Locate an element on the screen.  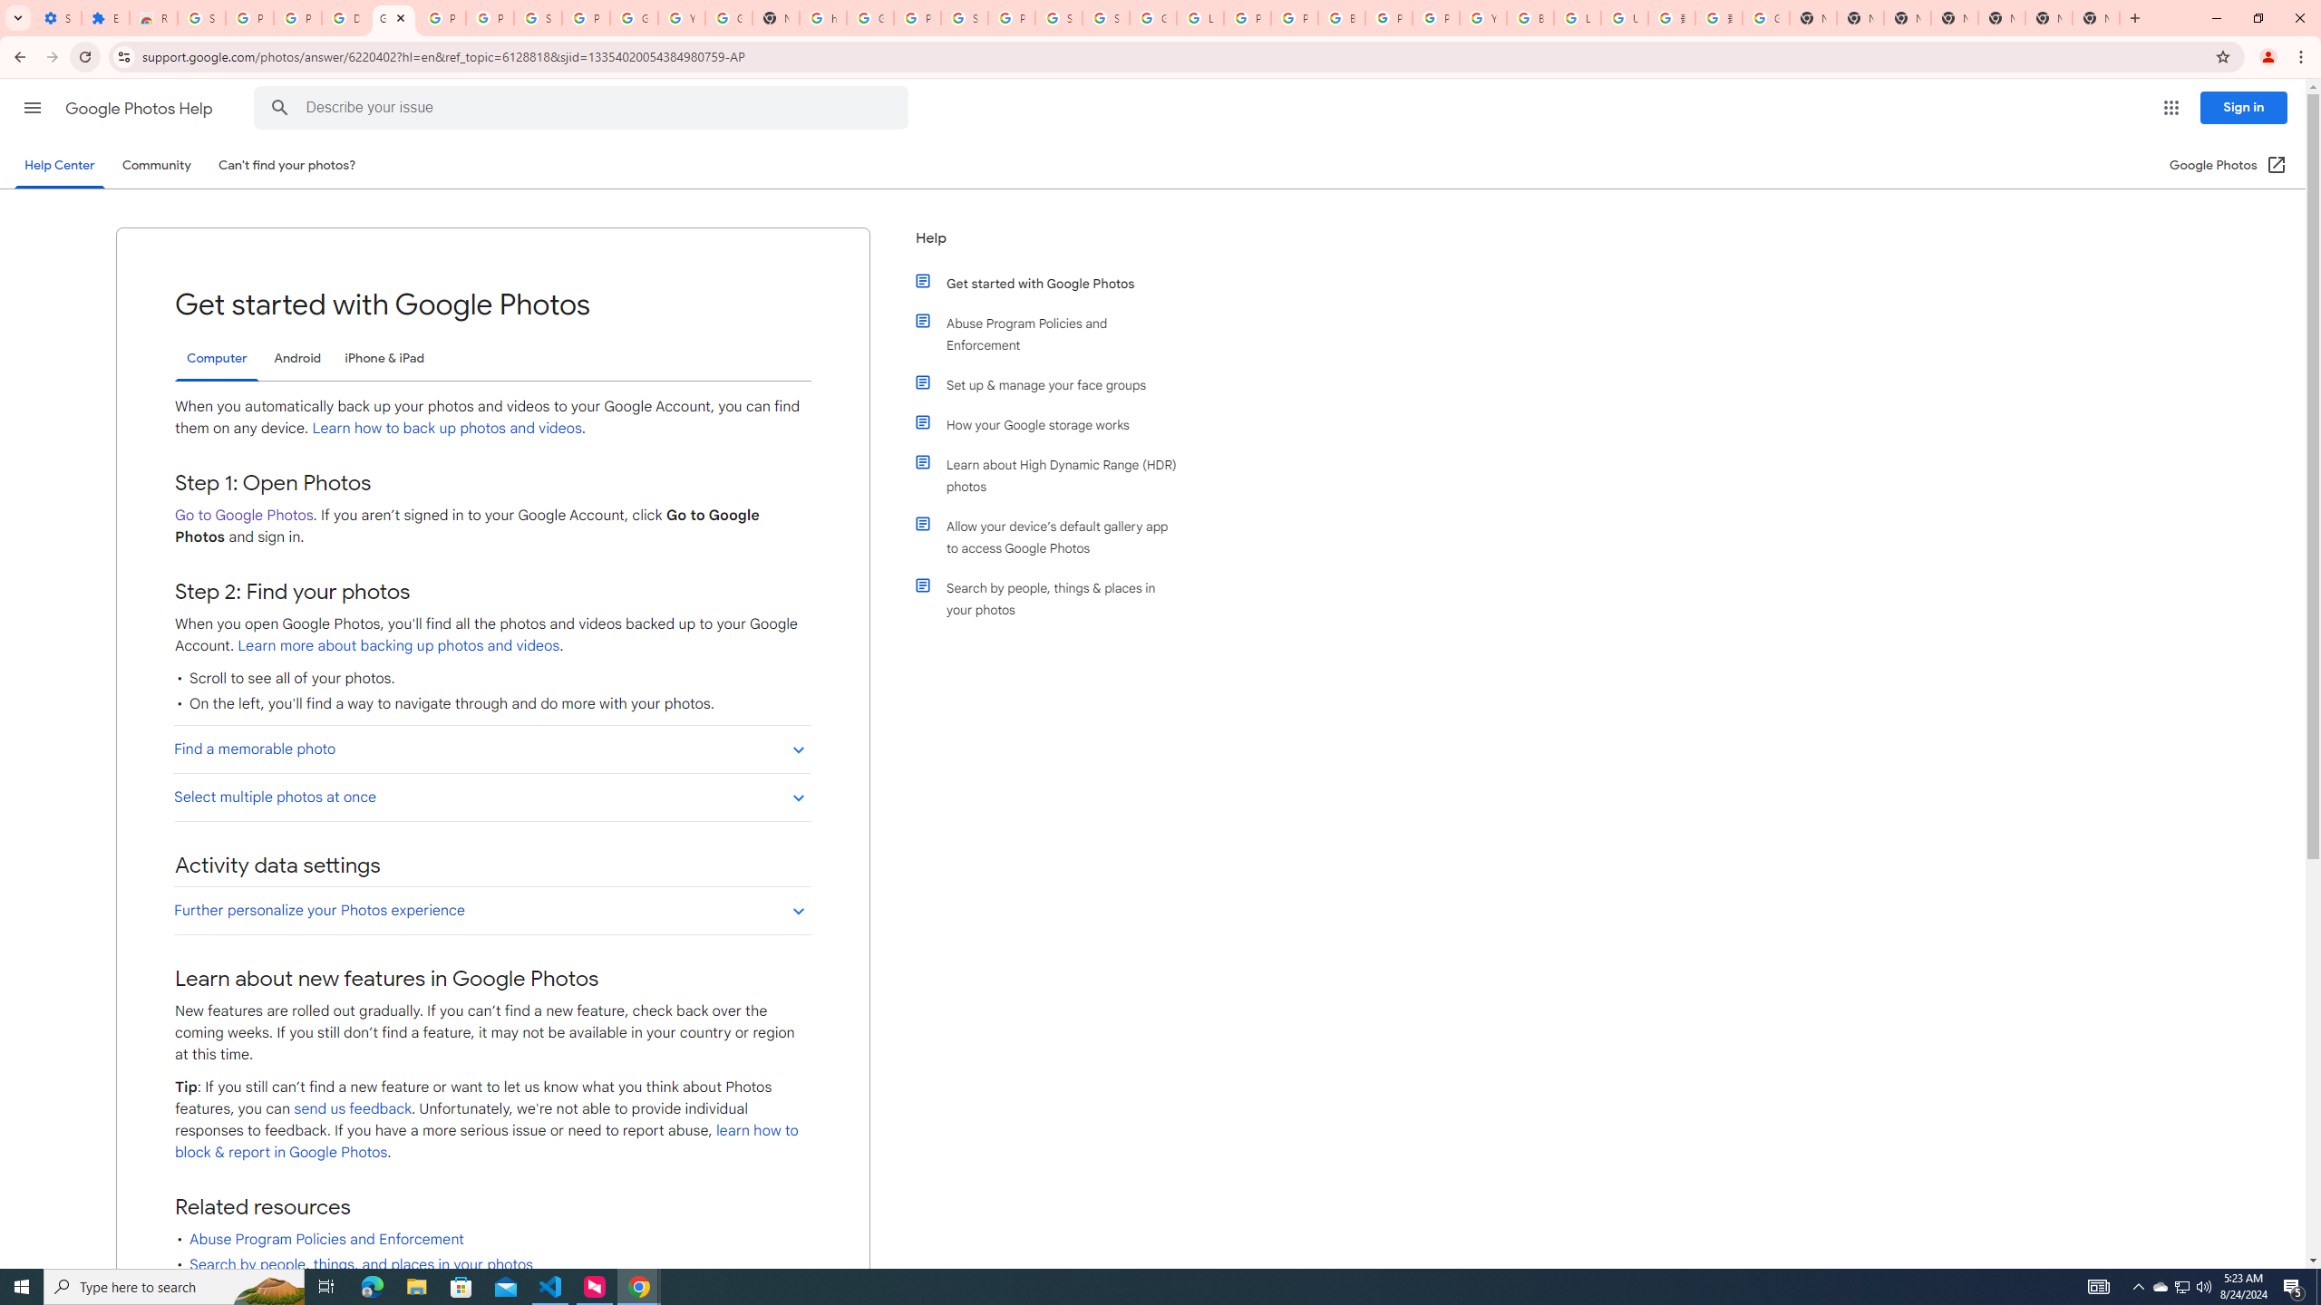
New Tab is located at coordinates (1955, 18).